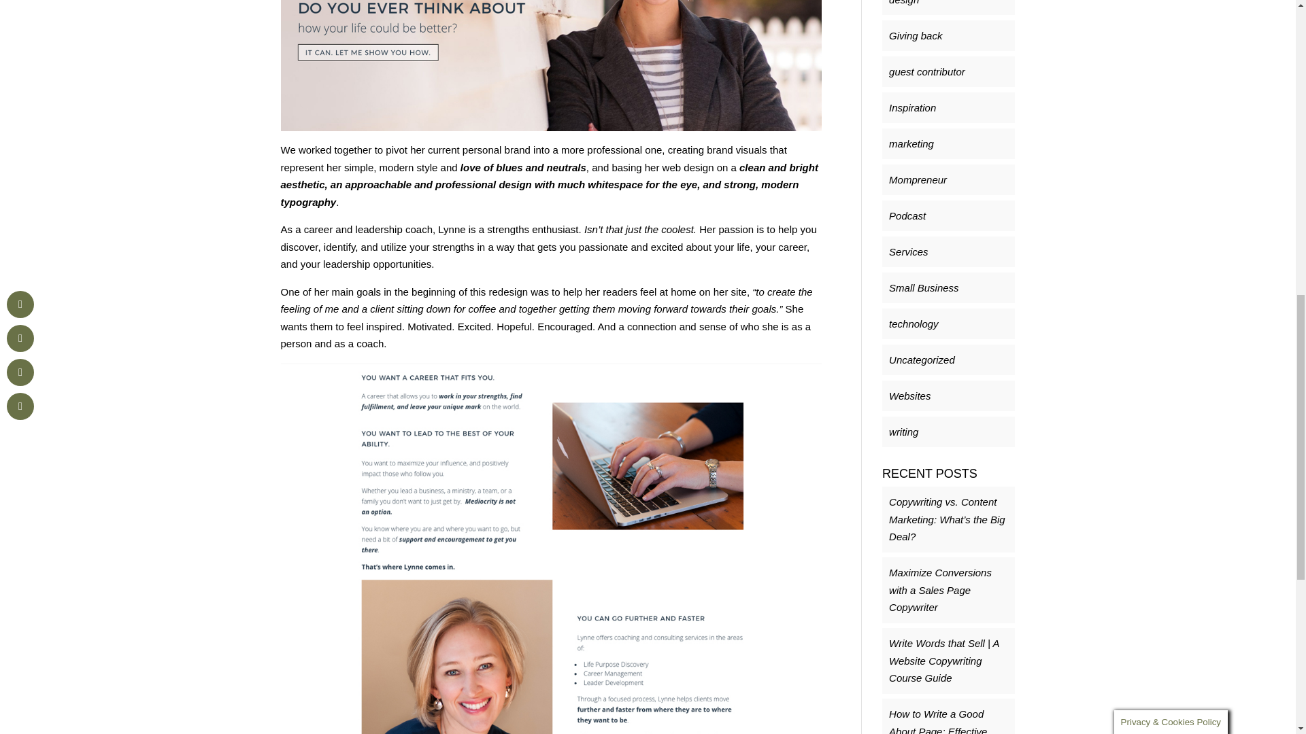  I want to click on Small Business, so click(924, 287).